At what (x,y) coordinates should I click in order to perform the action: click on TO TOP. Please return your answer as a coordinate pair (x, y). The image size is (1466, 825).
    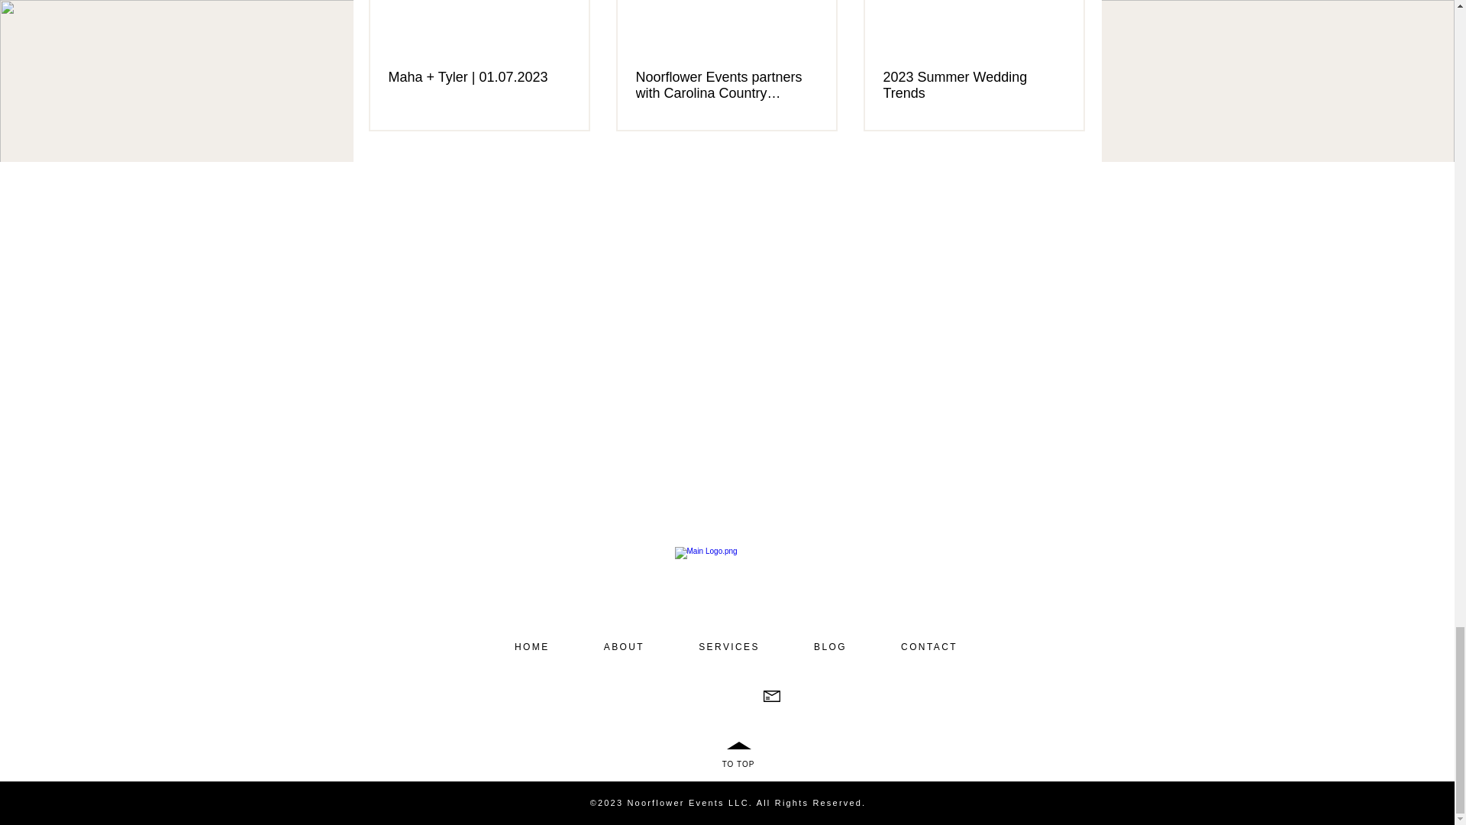
    Looking at the image, I should click on (738, 764).